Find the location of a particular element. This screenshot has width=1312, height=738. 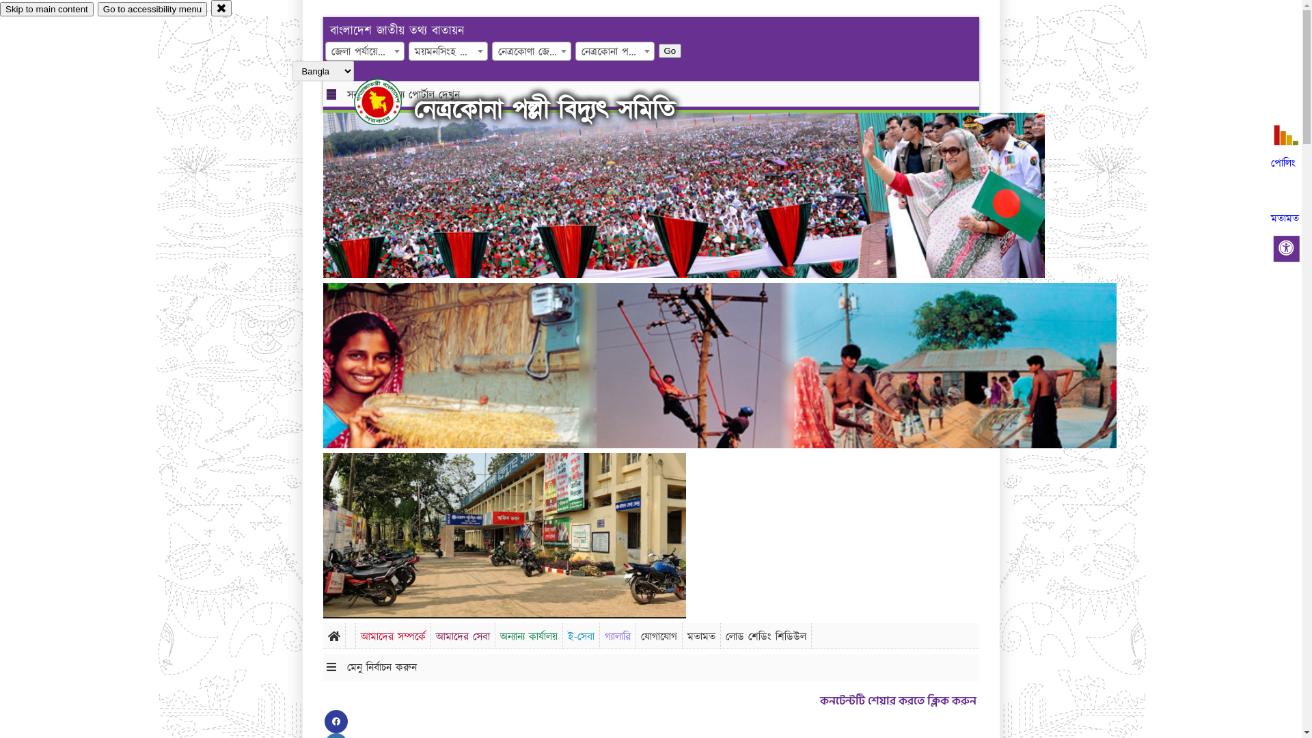

Skip to main content is located at coordinates (46, 10).